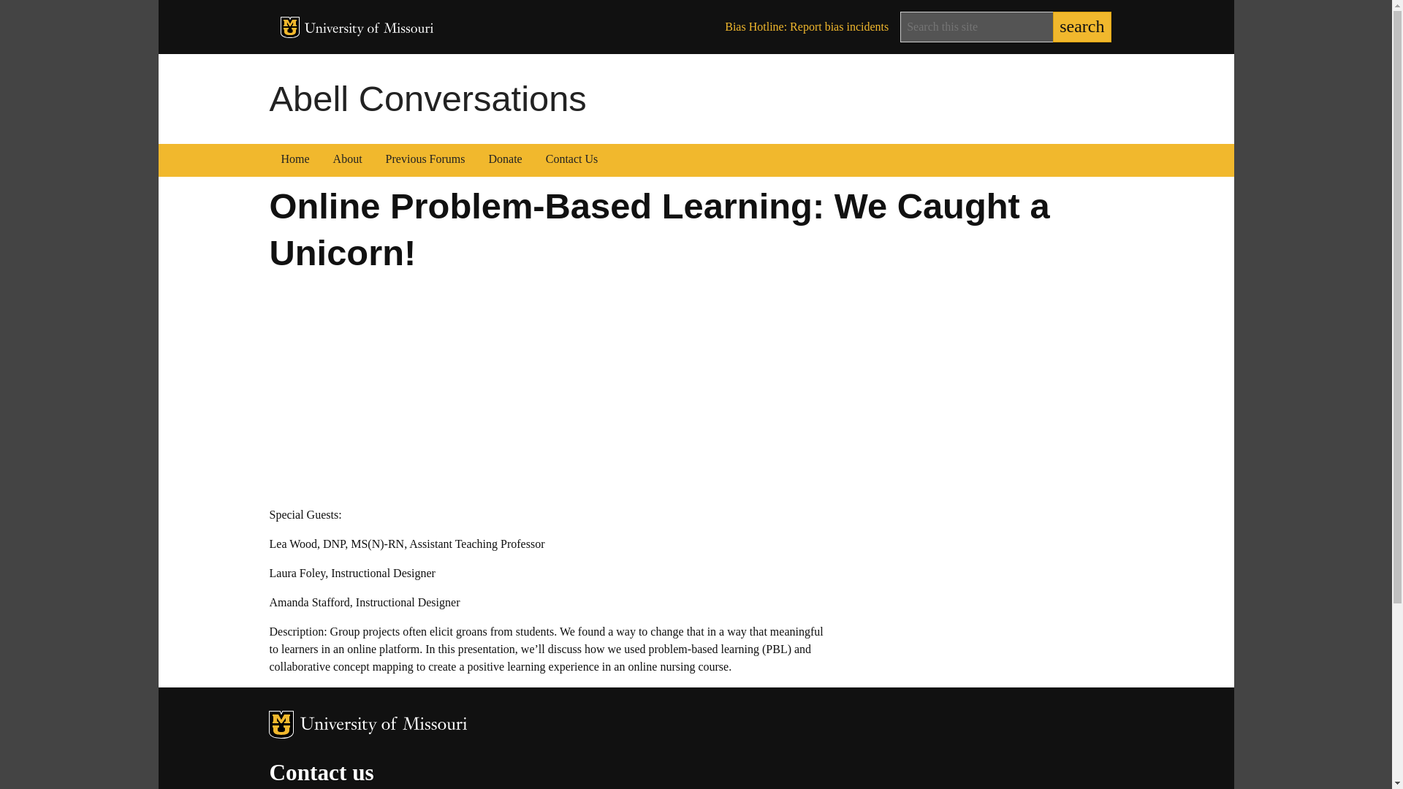 This screenshot has width=1403, height=789. What do you see at coordinates (572, 161) in the screenshot?
I see `Contact Us` at bounding box center [572, 161].